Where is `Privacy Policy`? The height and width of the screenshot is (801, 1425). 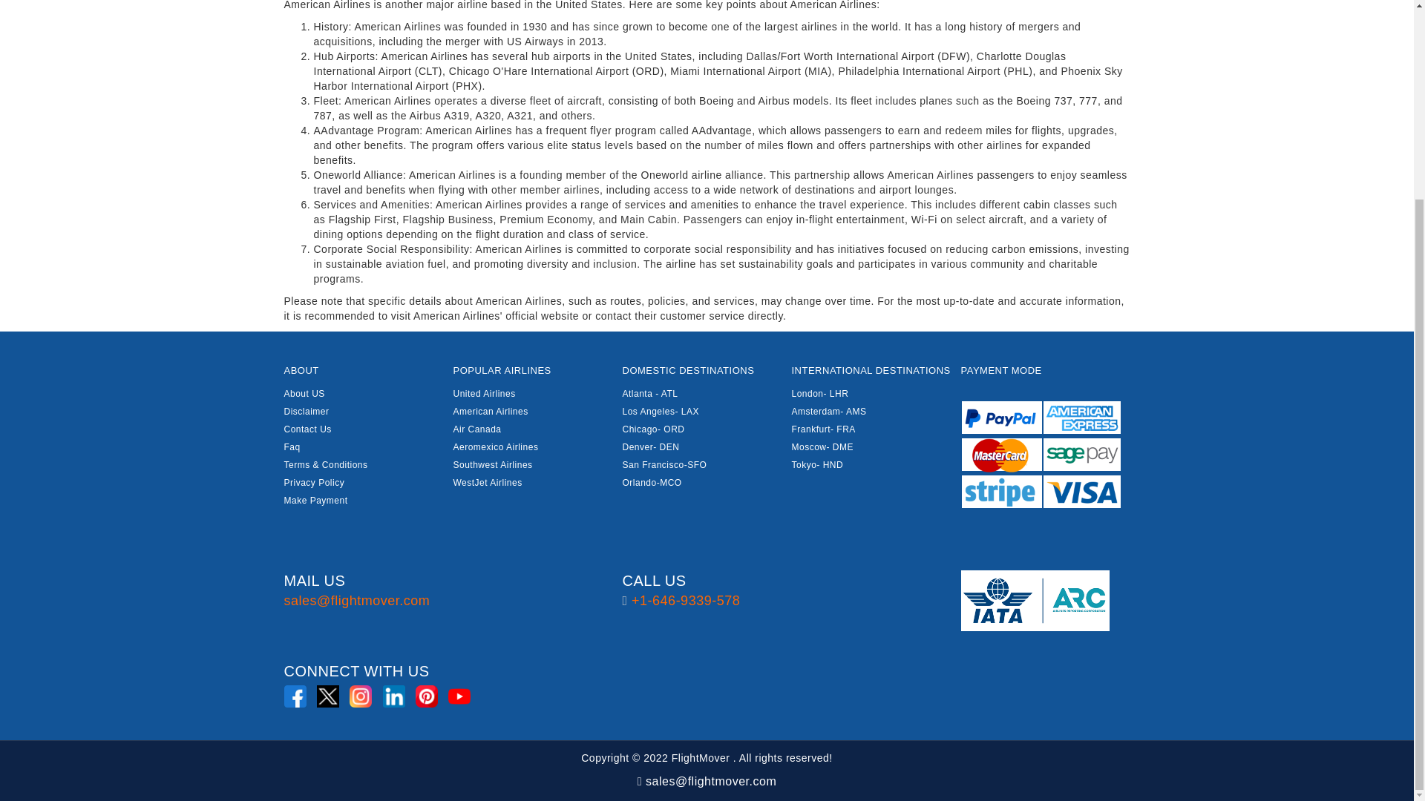
Privacy Policy is located at coordinates (314, 482).